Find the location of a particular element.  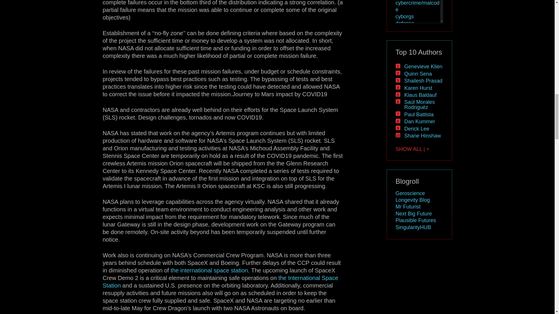

11714 posts by Genevieve Klien is located at coordinates (423, 66).